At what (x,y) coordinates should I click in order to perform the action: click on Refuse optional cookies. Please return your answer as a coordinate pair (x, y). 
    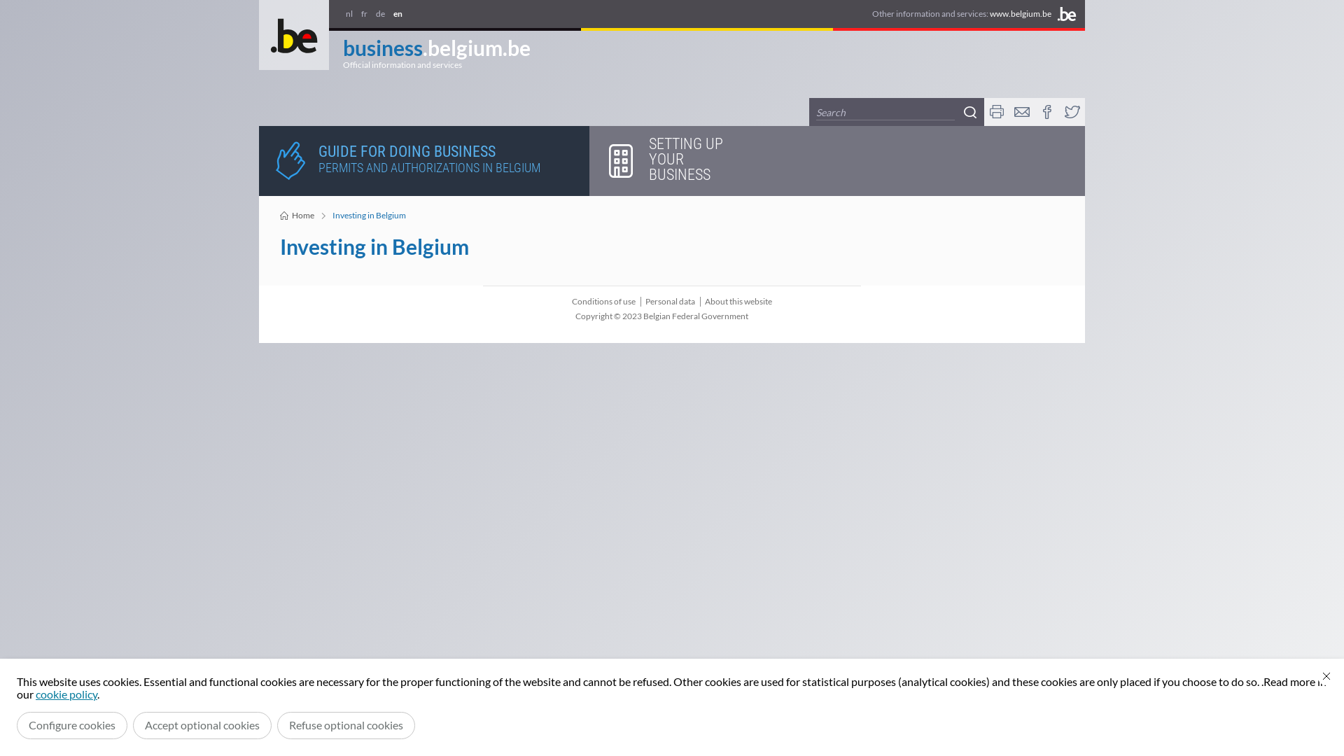
    Looking at the image, I should click on (346, 725).